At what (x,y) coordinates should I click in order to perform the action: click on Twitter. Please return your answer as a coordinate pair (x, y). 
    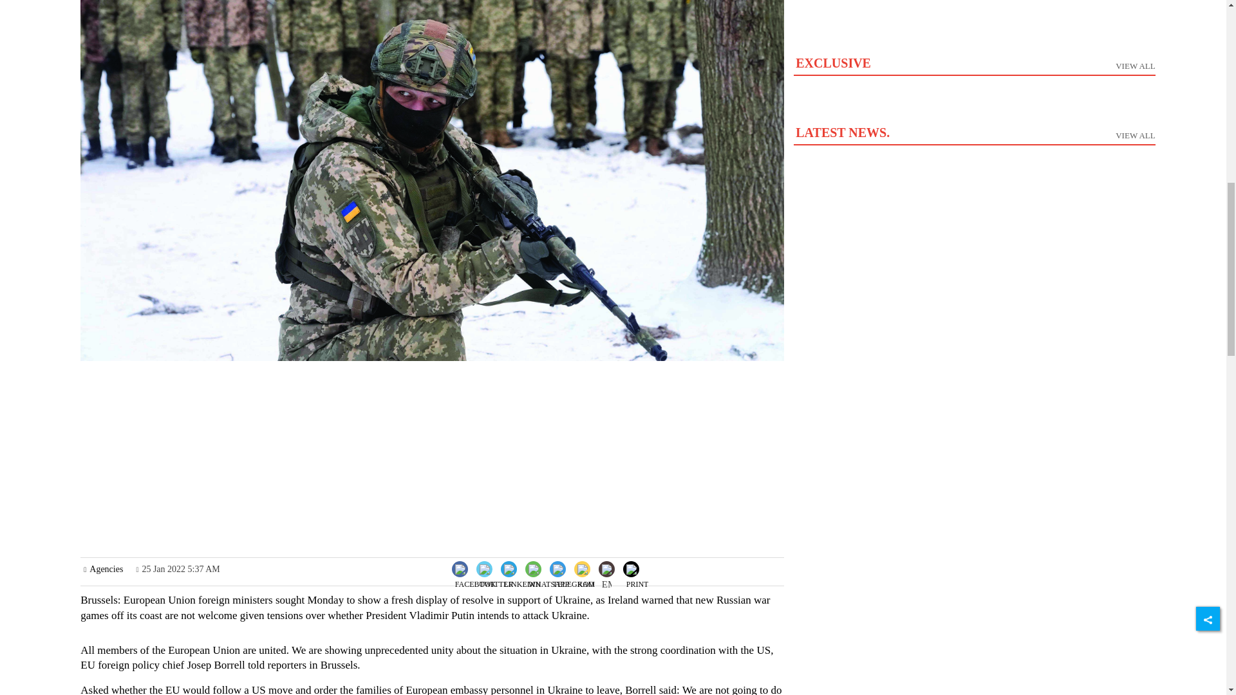
    Looking at the image, I should click on (496, 568).